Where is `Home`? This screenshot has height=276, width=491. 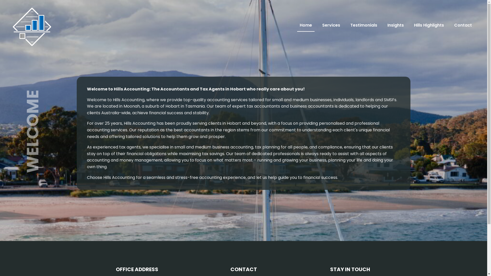
Home is located at coordinates (306, 27).